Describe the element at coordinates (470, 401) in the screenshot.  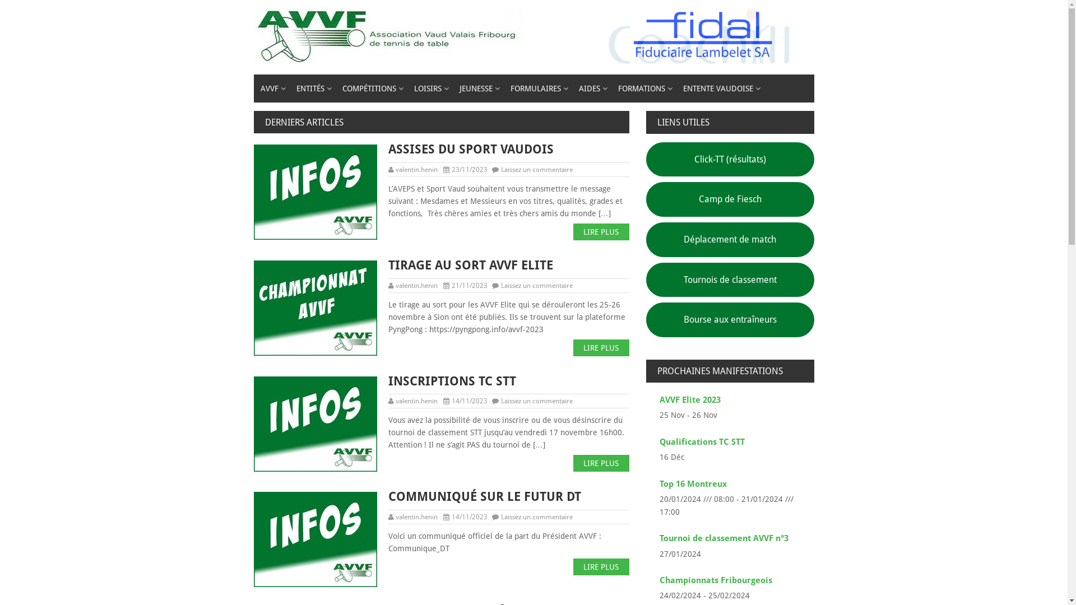
I see `14/11/2023` at that location.